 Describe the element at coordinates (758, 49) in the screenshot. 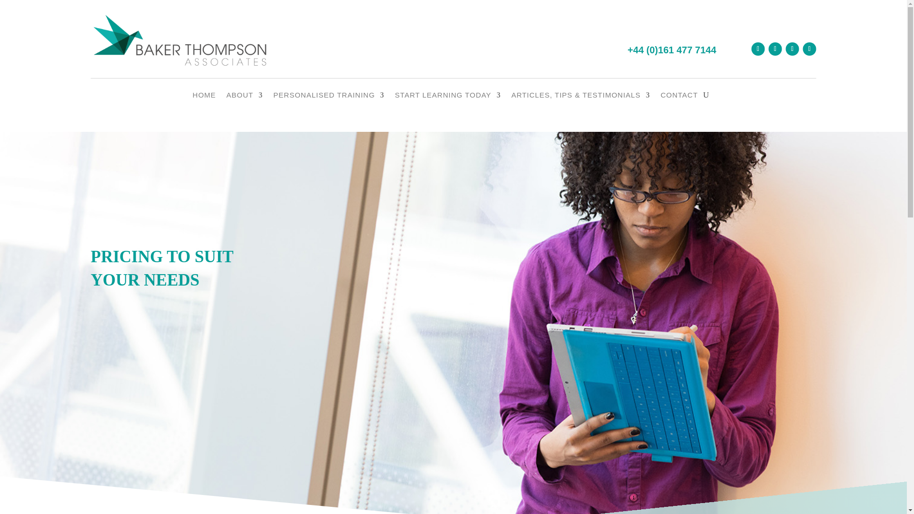

I see `Follow on LinkedIn` at that location.